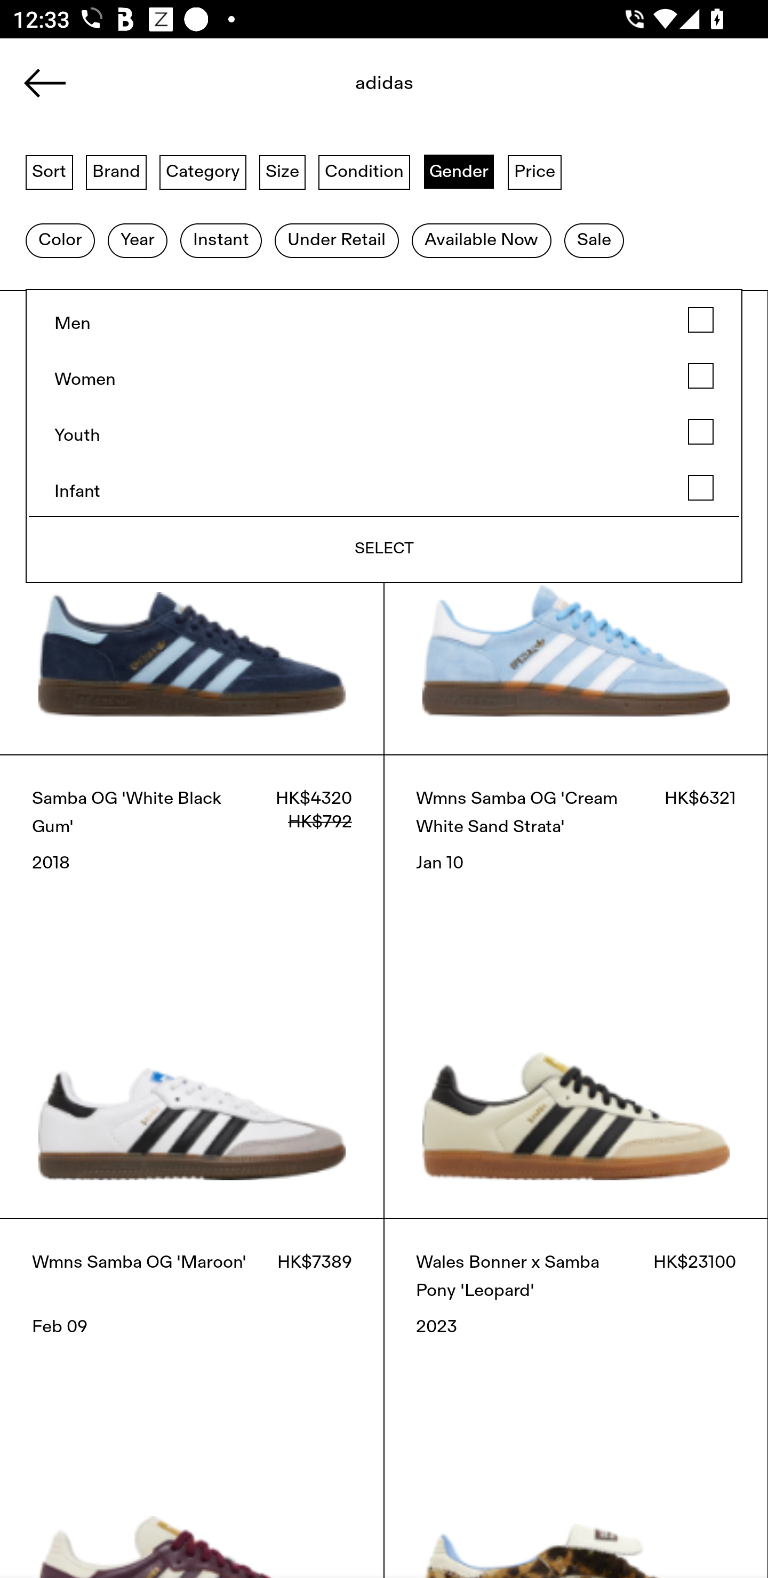  I want to click on Year, so click(137, 240).